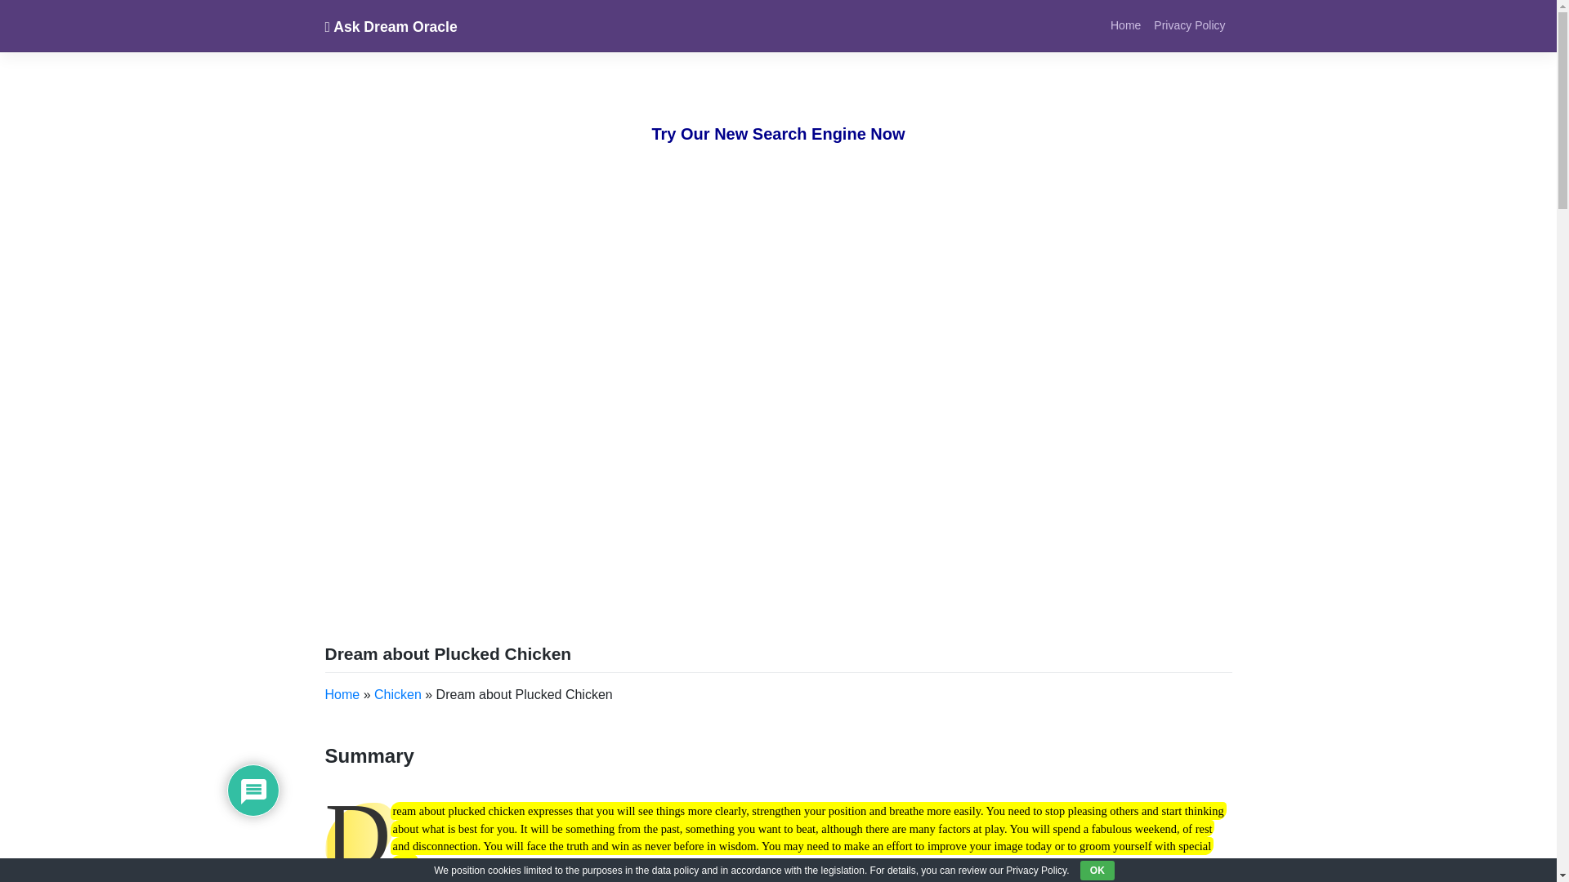 The height and width of the screenshot is (882, 1569). What do you see at coordinates (1097, 871) in the screenshot?
I see `OK` at bounding box center [1097, 871].